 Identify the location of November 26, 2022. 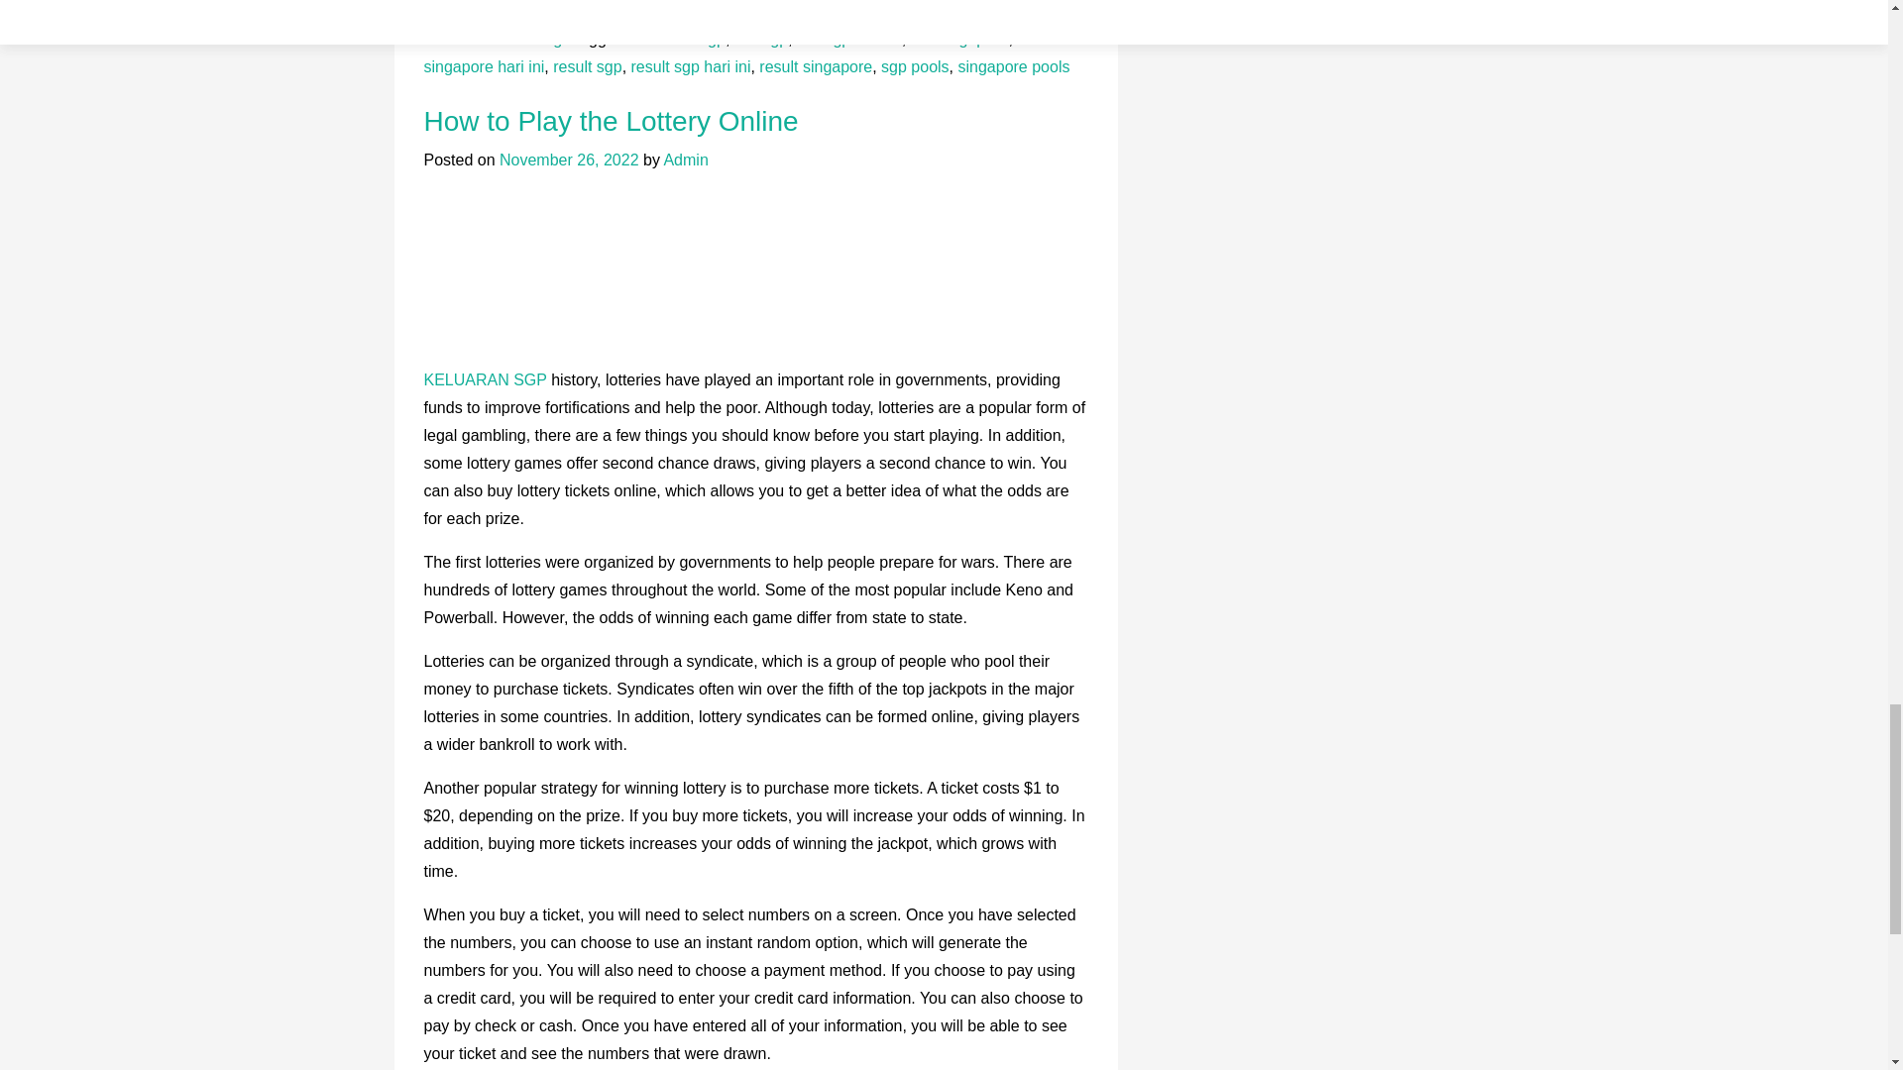
(569, 160).